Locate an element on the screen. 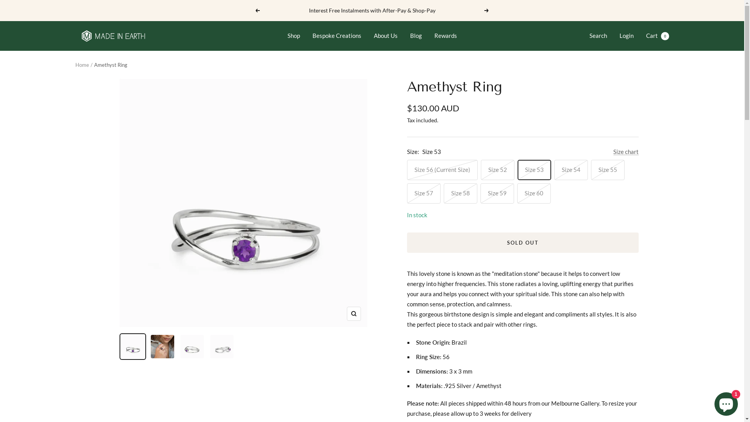 The image size is (750, 422). Size 60 is located at coordinates (571, 165).